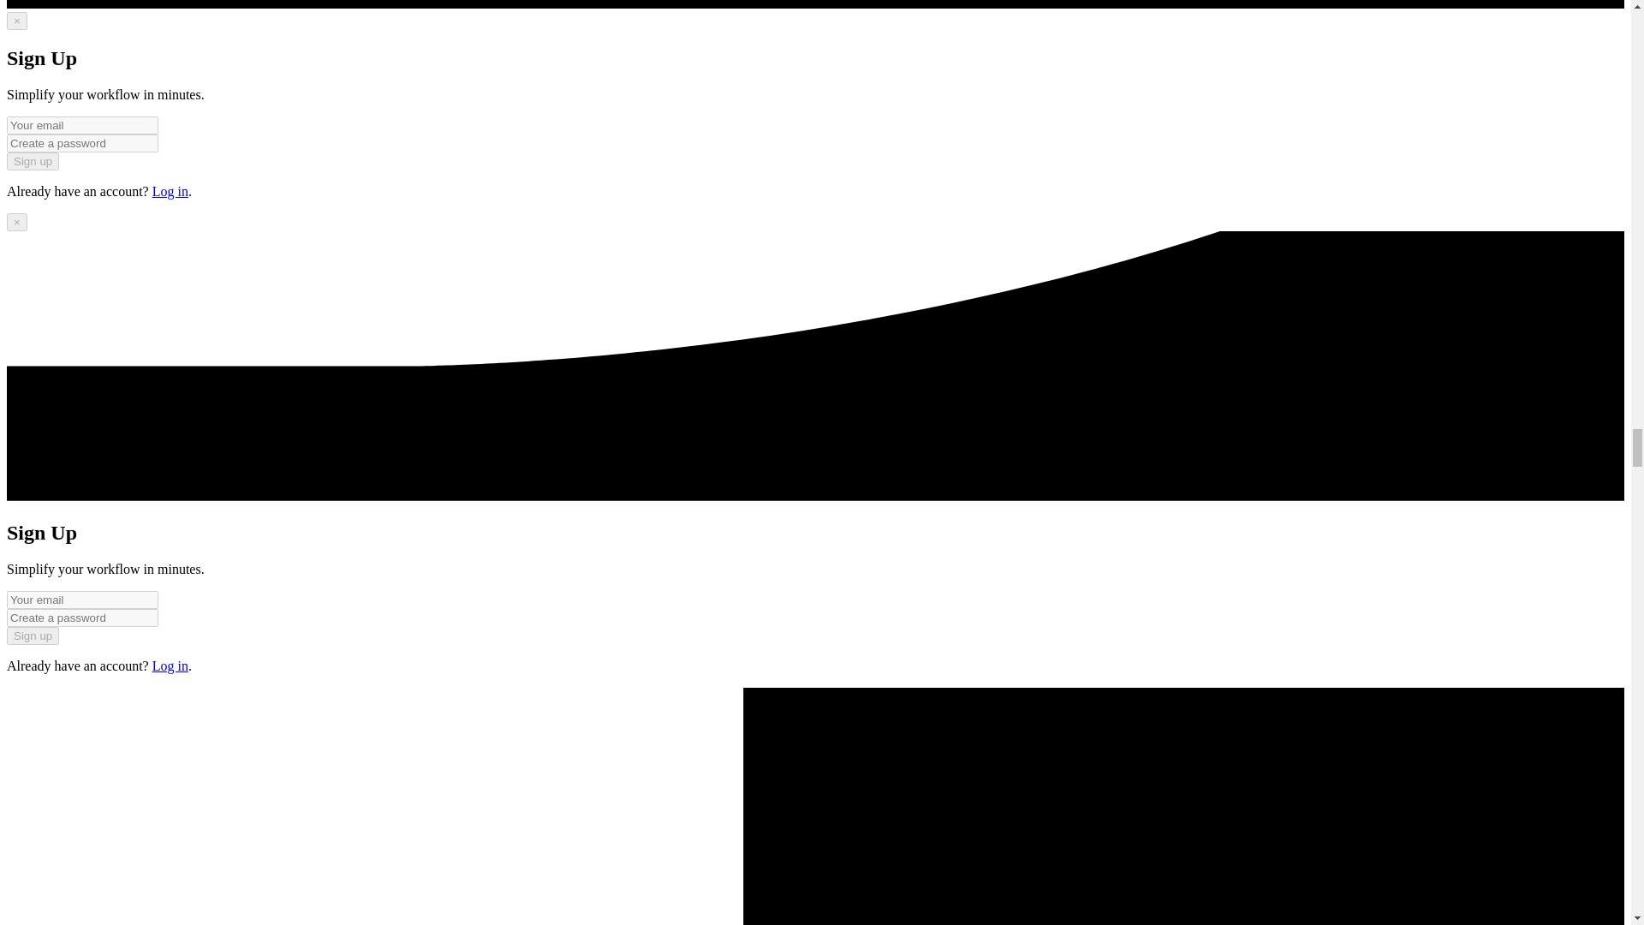  What do you see at coordinates (170, 665) in the screenshot?
I see `Log in` at bounding box center [170, 665].